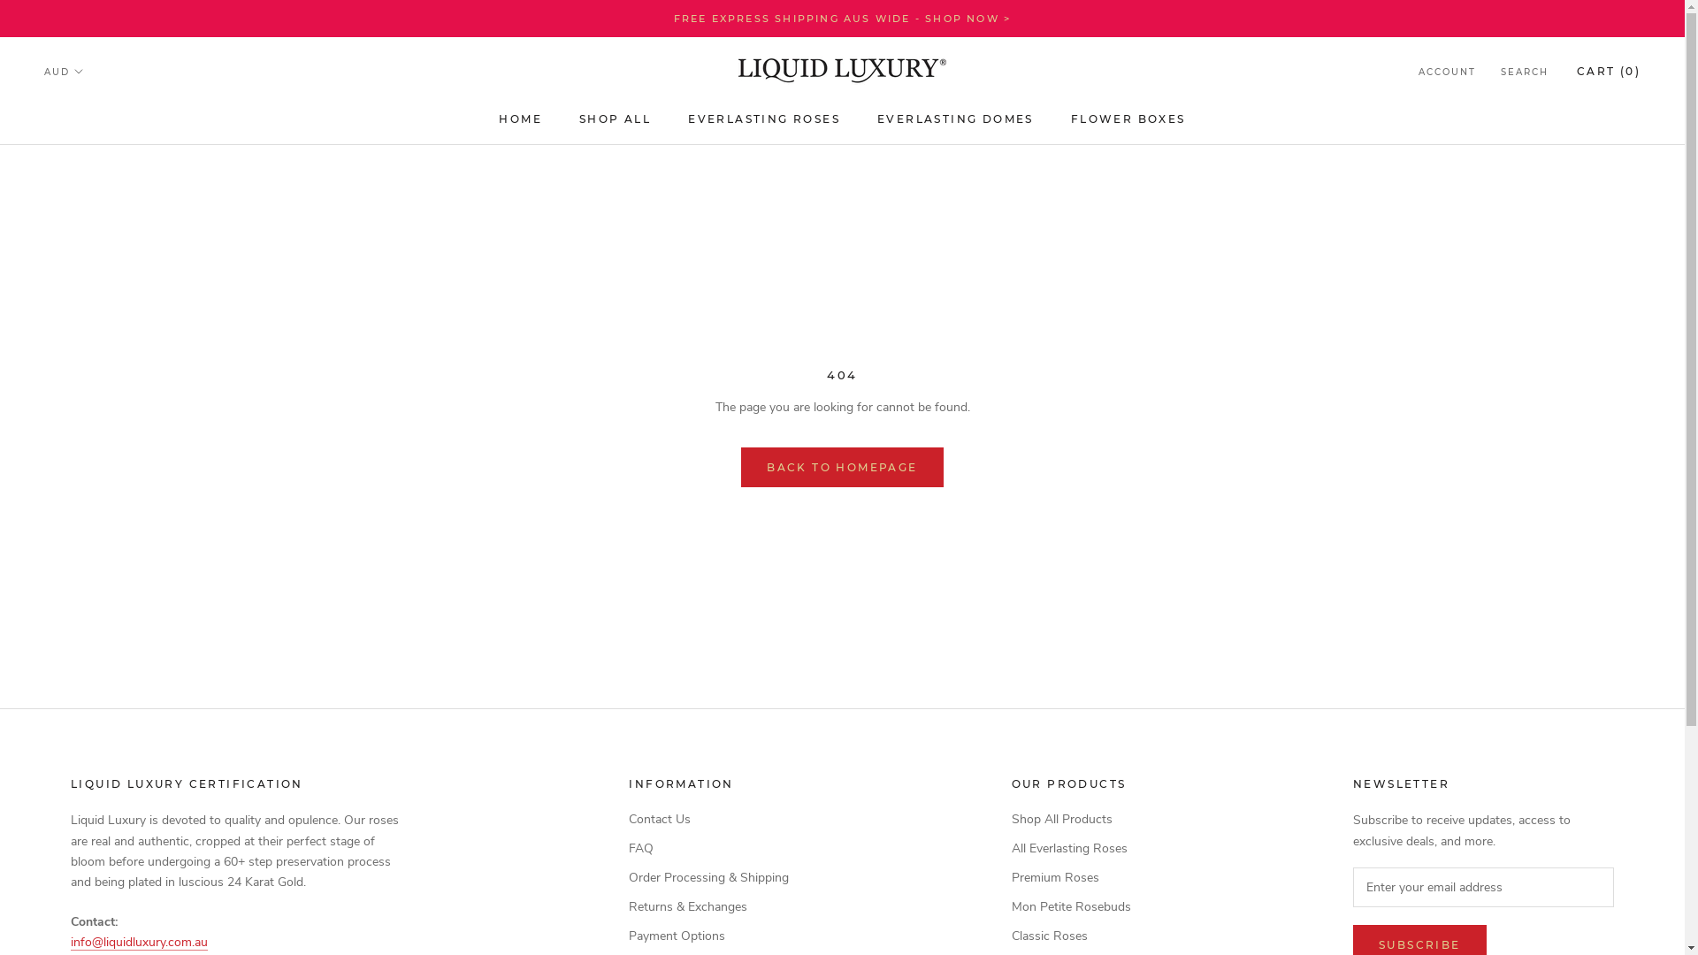 The width and height of the screenshot is (1698, 955). Describe the element at coordinates (709, 819) in the screenshot. I see `Contact Us` at that location.